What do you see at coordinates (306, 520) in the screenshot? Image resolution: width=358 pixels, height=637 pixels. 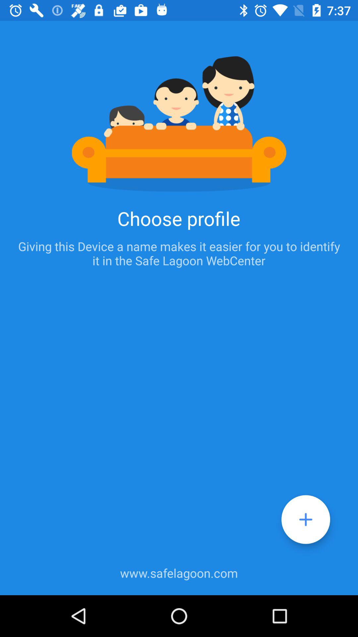 I see `add profile` at bounding box center [306, 520].